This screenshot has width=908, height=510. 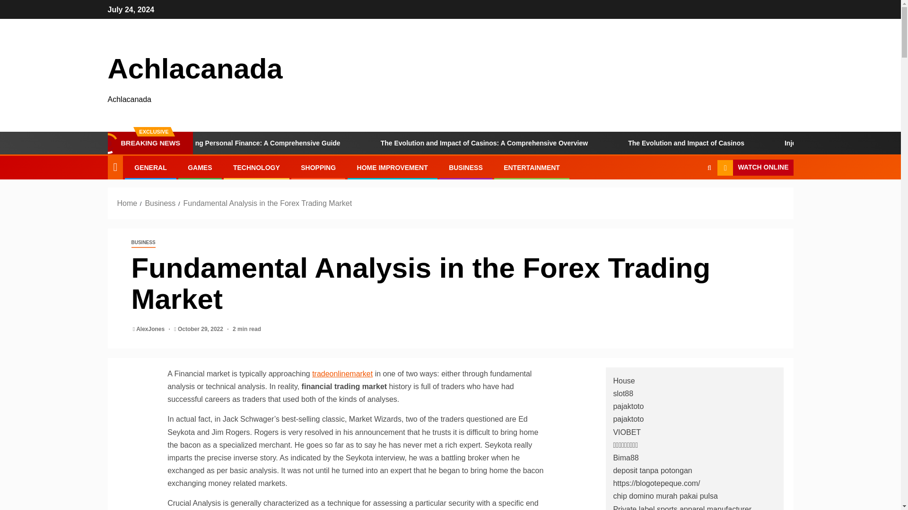 What do you see at coordinates (690, 196) in the screenshot?
I see `Search` at bounding box center [690, 196].